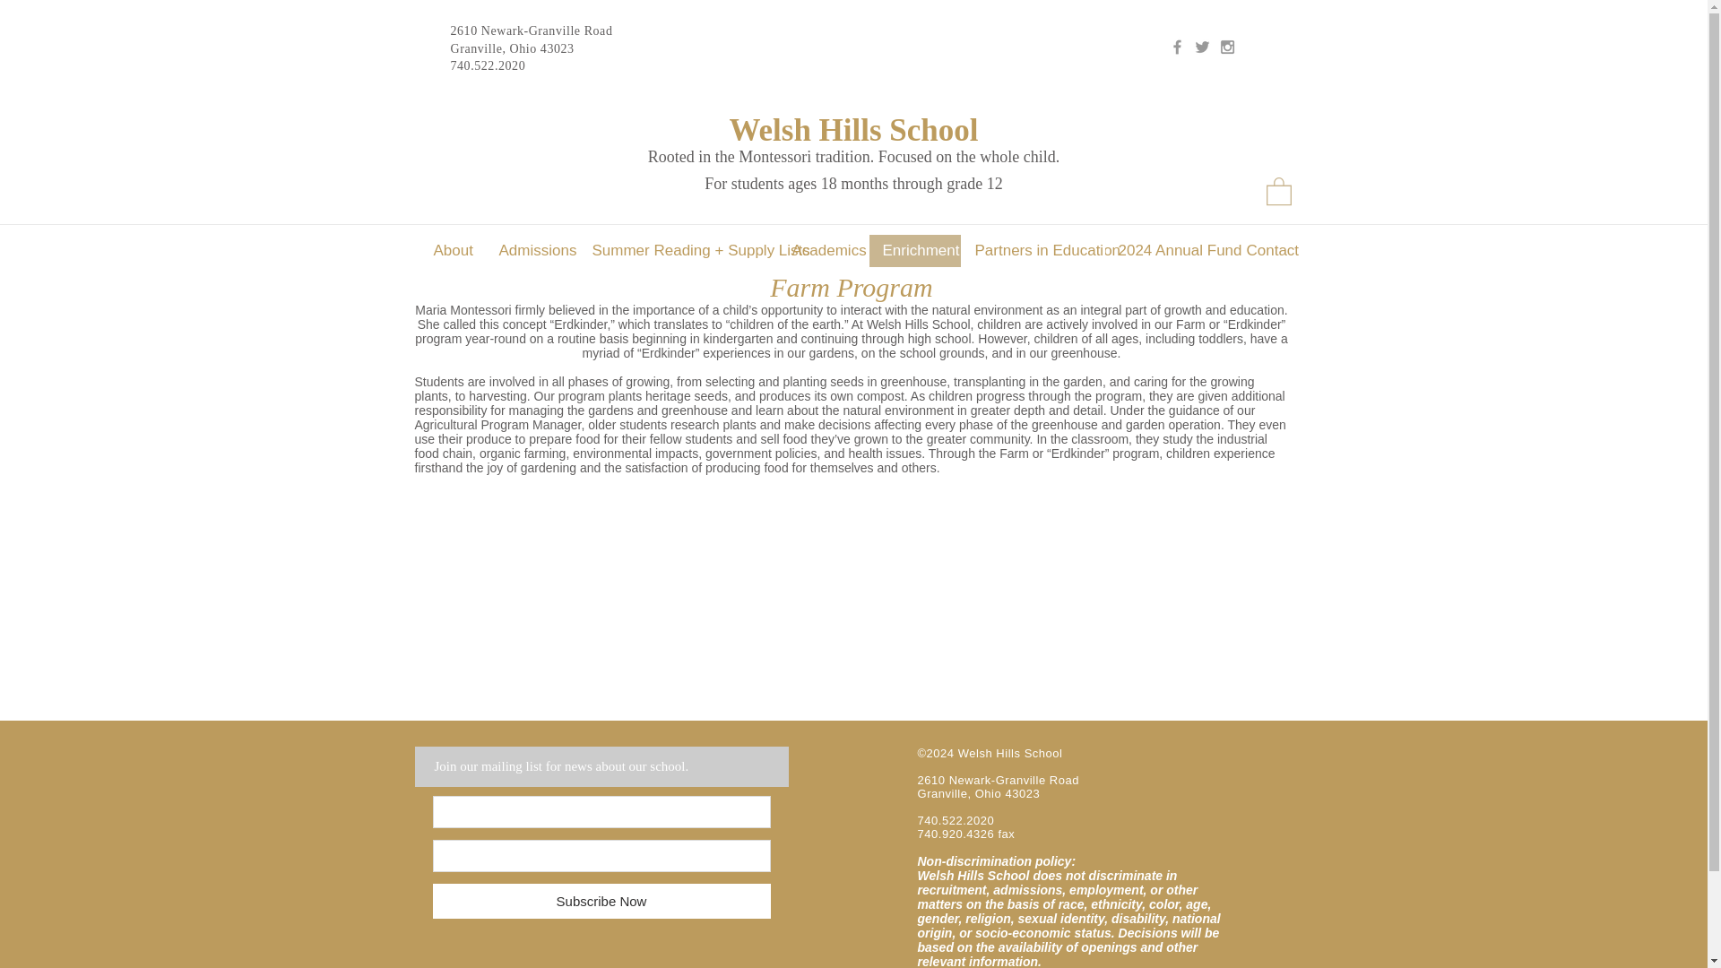 This screenshot has height=968, width=1721. I want to click on 2024 Annual Fund, so click(1168, 251).